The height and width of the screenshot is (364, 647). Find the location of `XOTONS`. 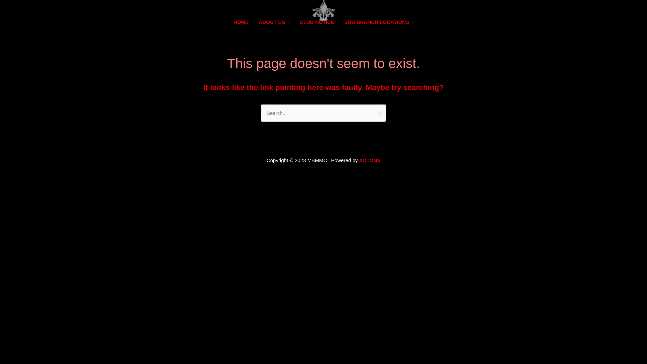

XOTONS is located at coordinates (370, 160).